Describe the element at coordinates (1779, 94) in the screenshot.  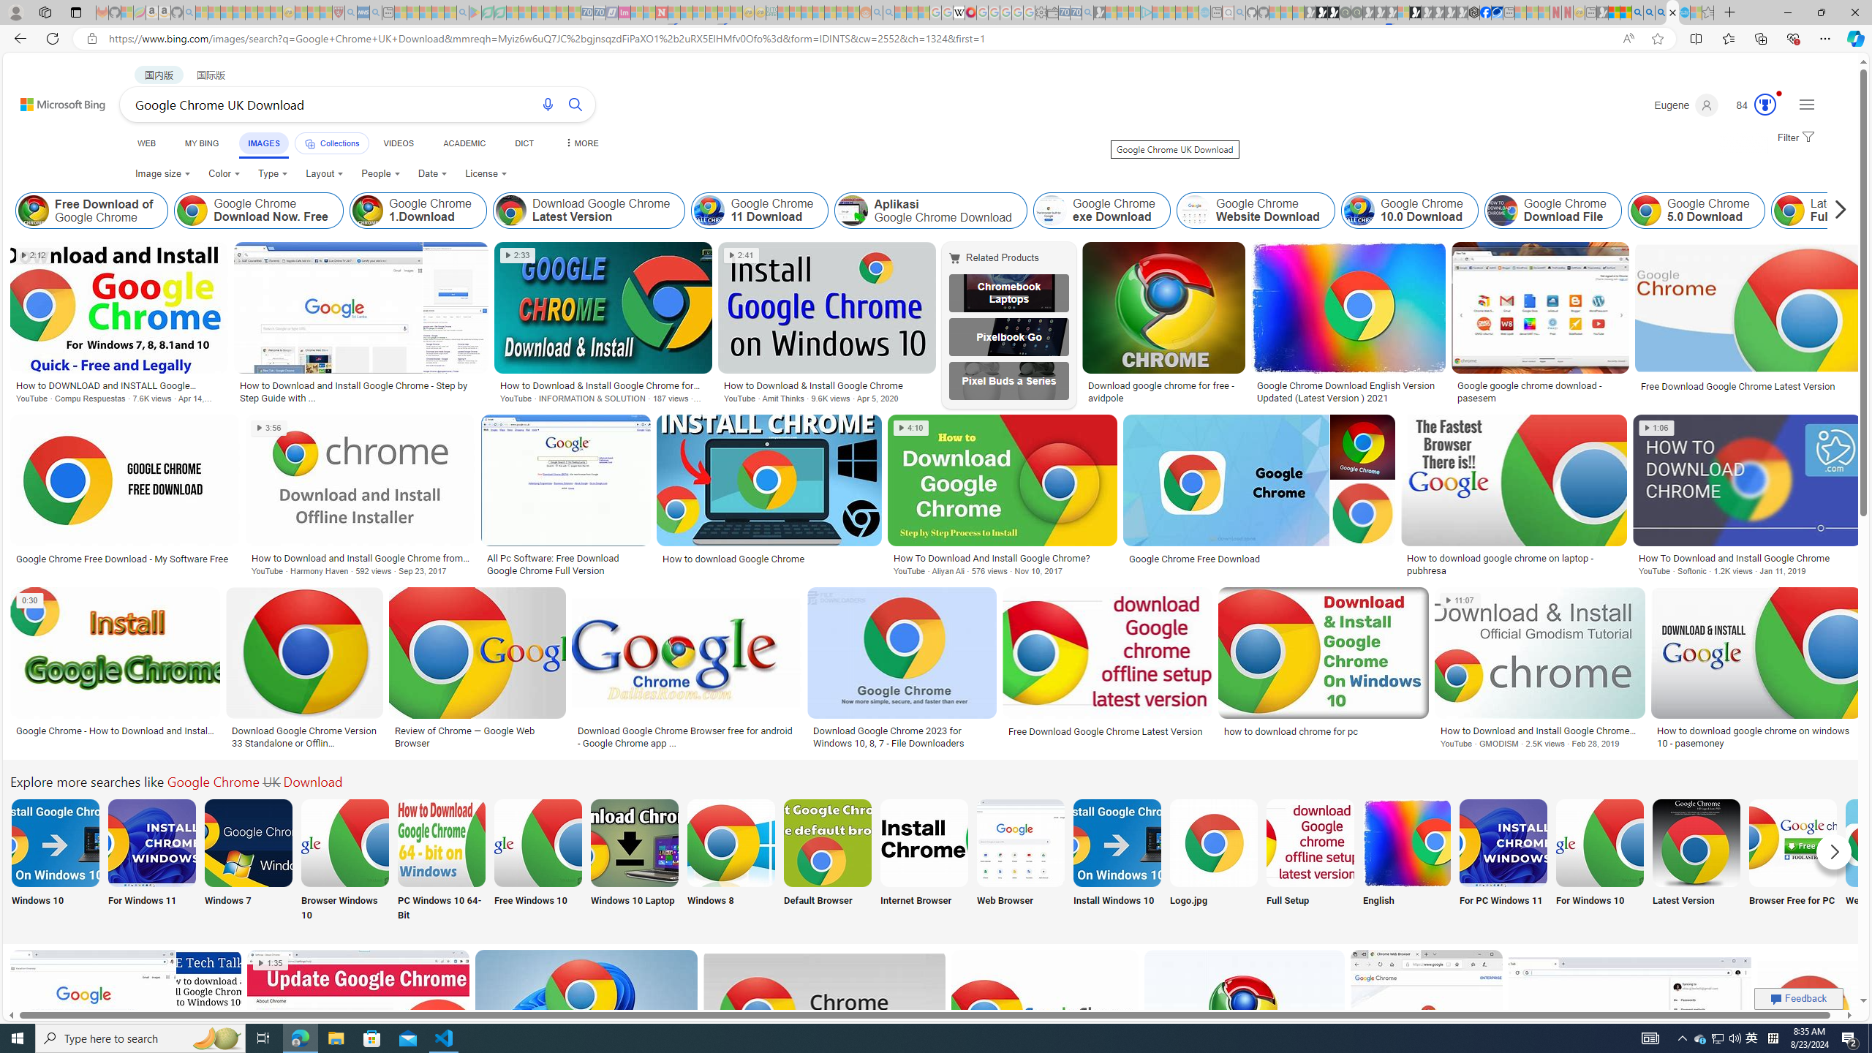
I see `Animation` at that location.